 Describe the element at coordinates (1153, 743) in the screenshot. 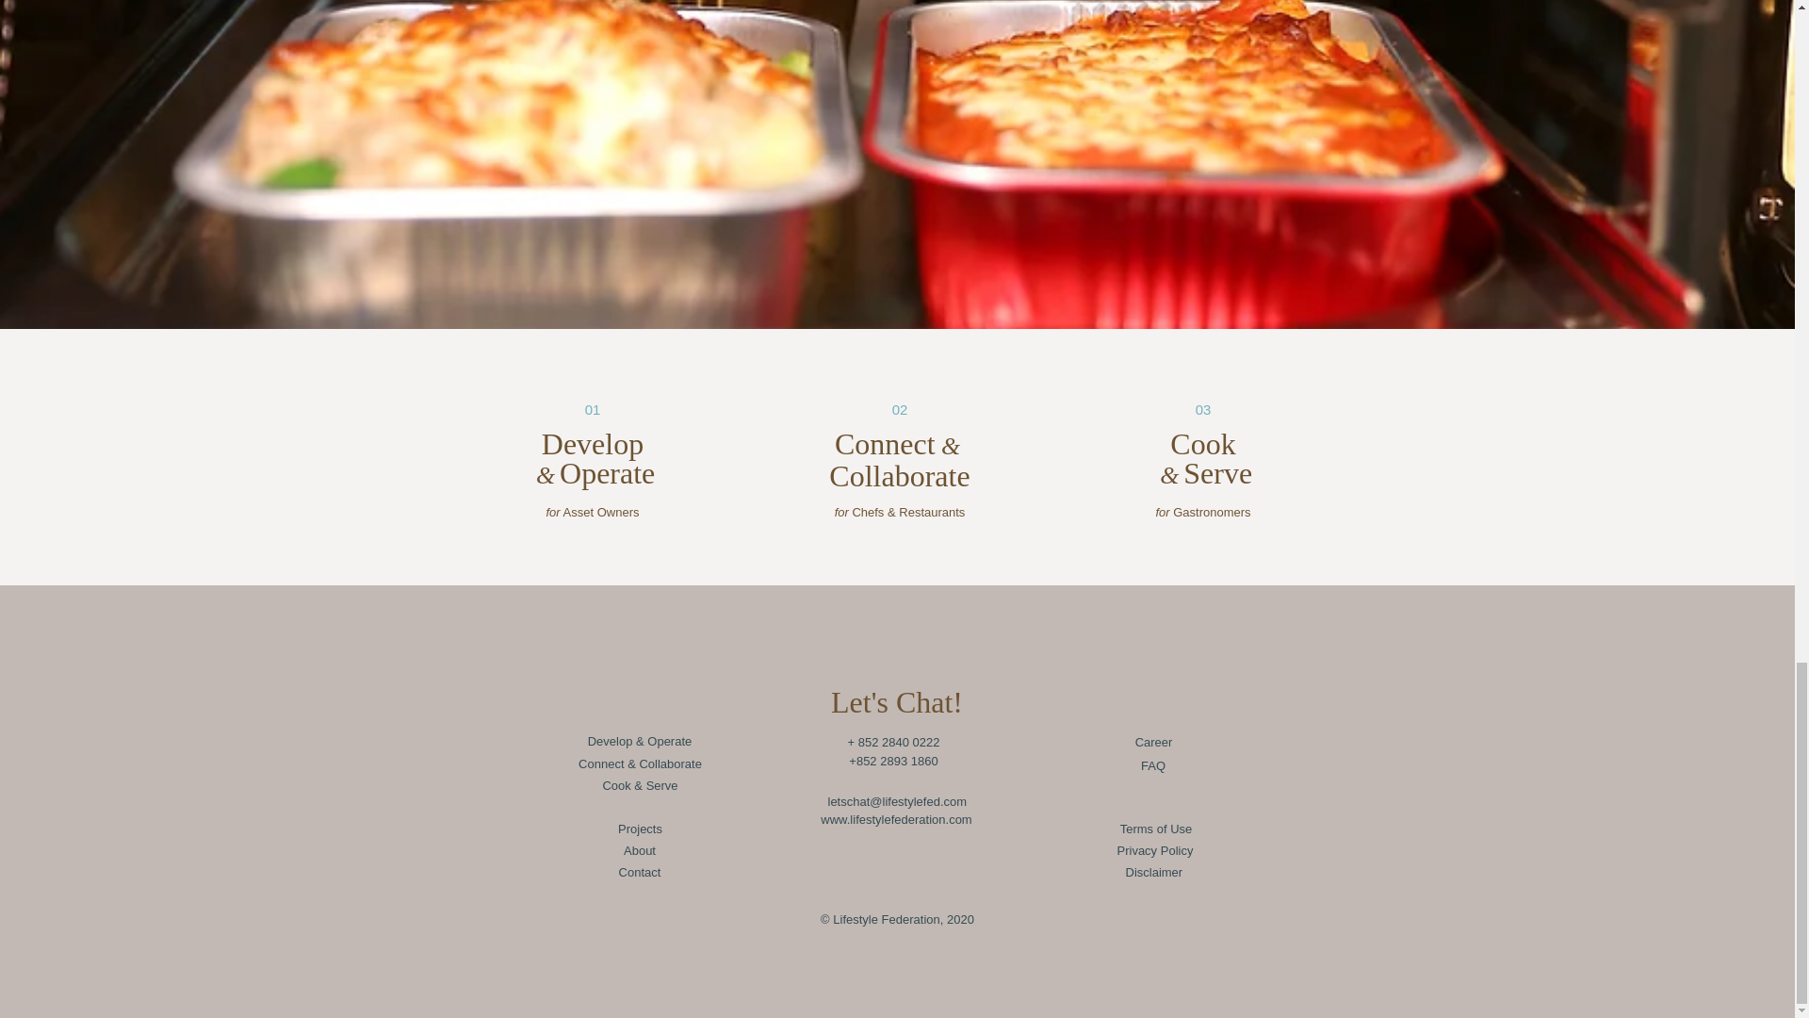

I see `Career` at that location.